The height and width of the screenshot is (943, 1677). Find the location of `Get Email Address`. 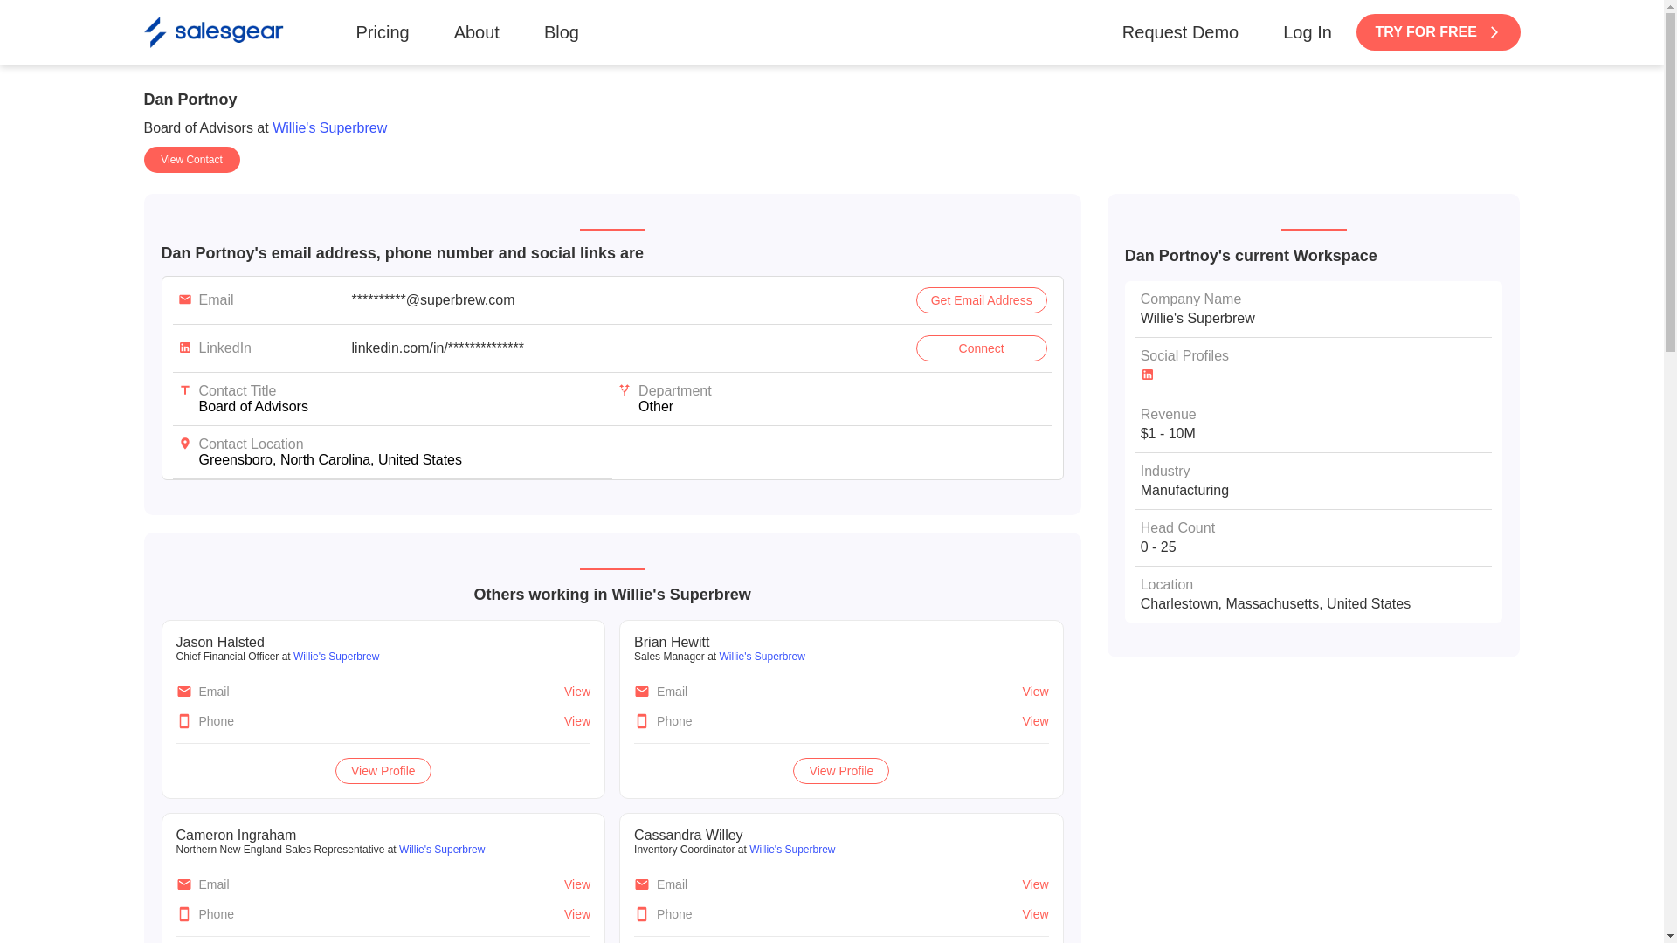

Get Email Address is located at coordinates (981, 300).